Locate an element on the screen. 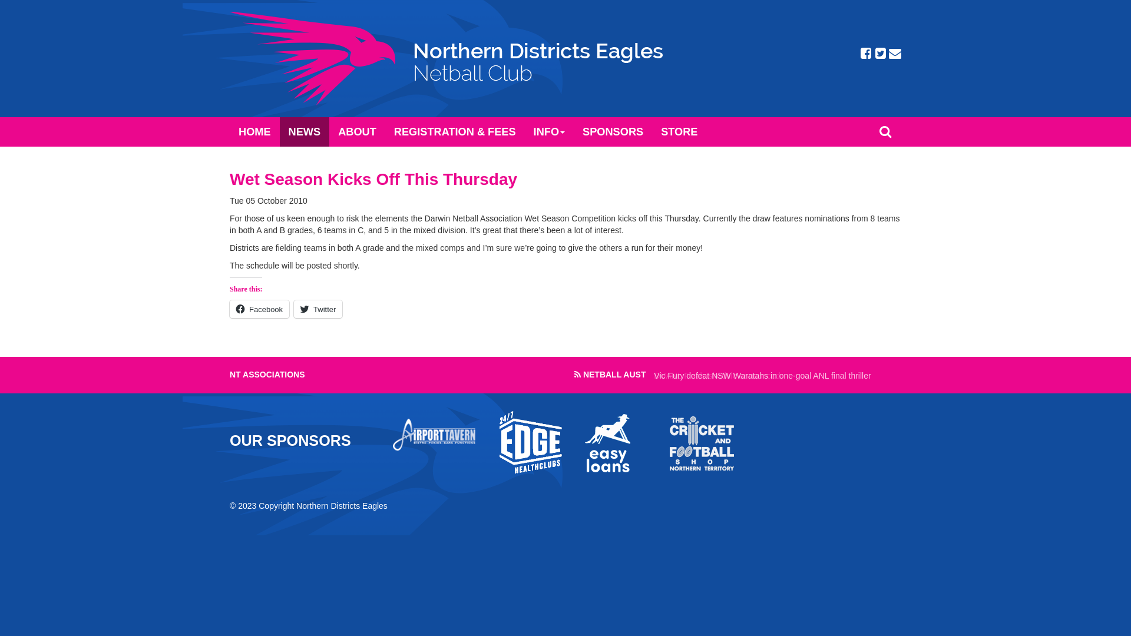 The width and height of the screenshot is (1131, 636). STORE is located at coordinates (679, 132).